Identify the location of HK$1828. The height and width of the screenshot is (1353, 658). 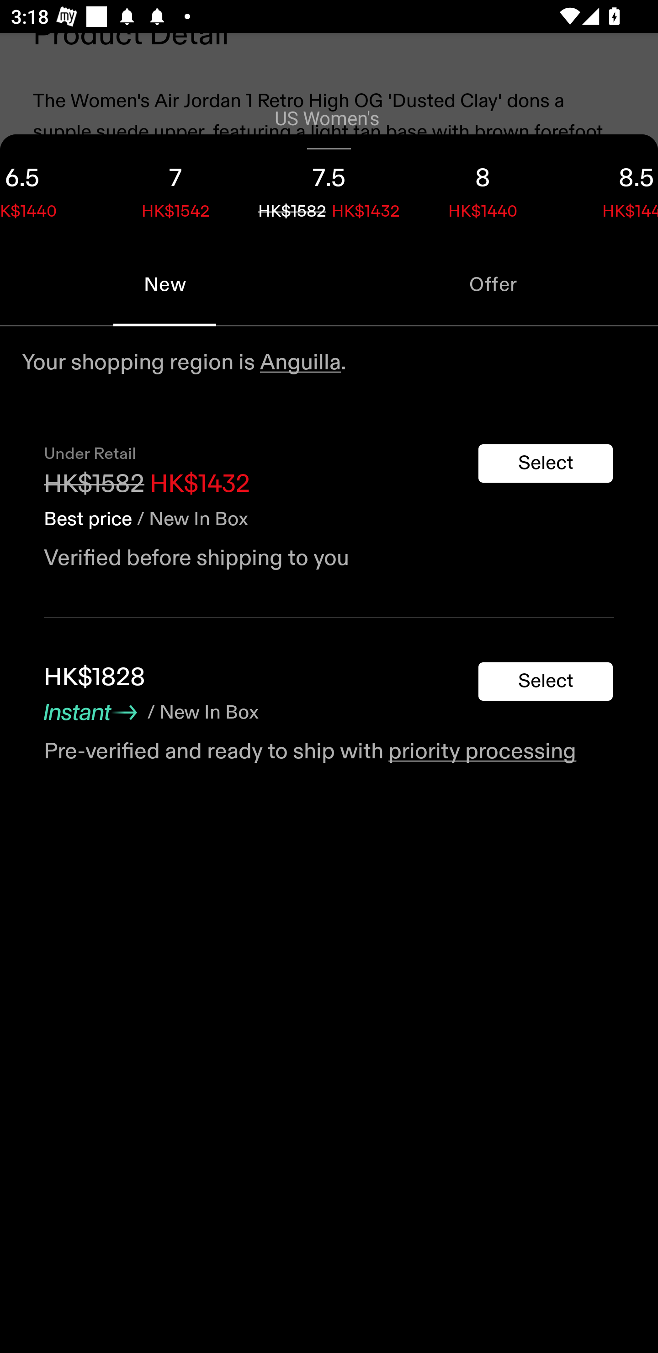
(95, 677).